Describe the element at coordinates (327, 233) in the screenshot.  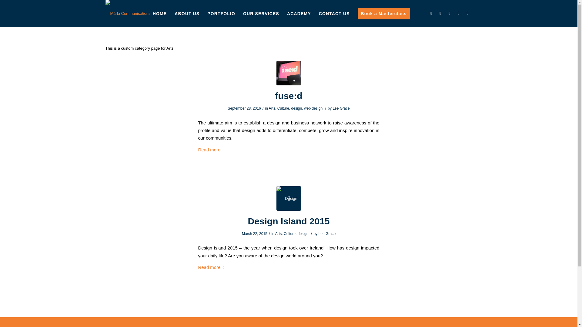
I see `Posts by Lee Grace` at that location.